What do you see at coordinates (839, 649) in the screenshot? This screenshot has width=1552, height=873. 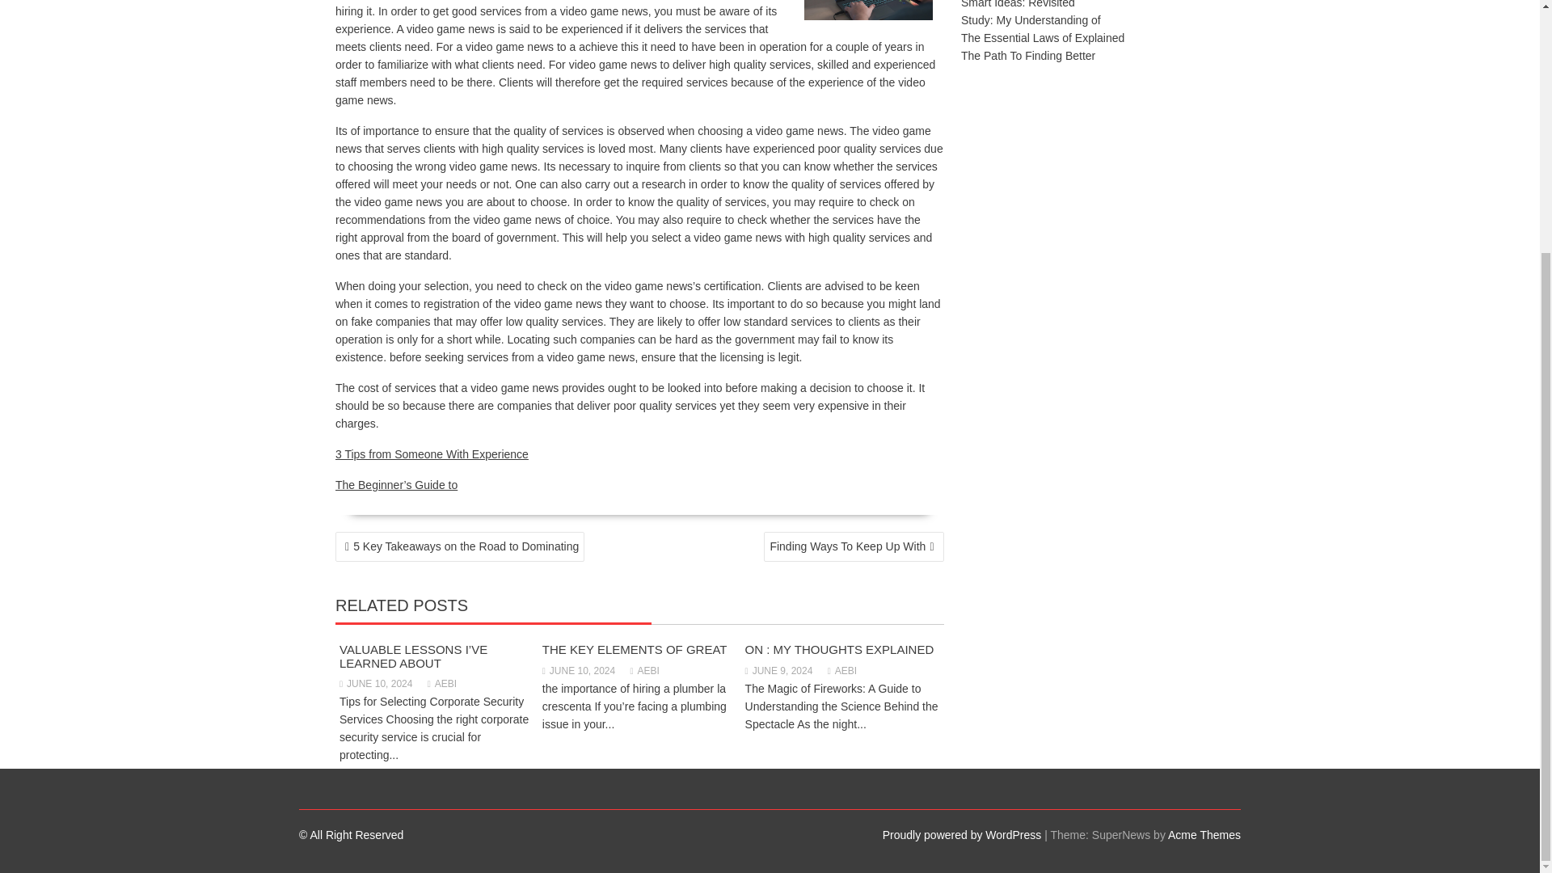 I see `ON : MY THOUGHTS EXPLAINED` at bounding box center [839, 649].